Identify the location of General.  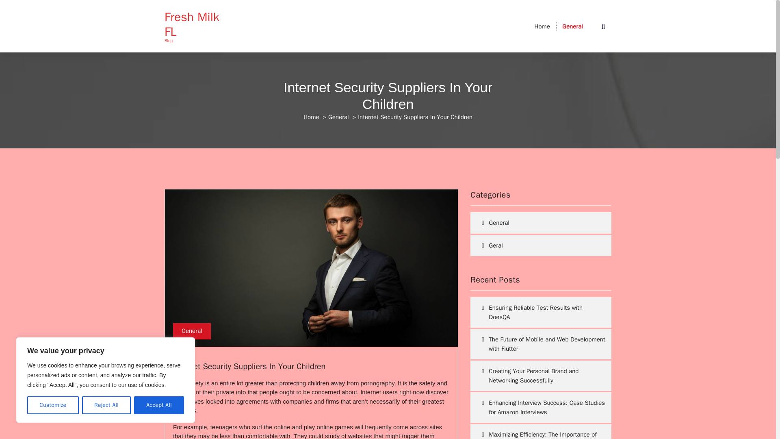
(572, 26).